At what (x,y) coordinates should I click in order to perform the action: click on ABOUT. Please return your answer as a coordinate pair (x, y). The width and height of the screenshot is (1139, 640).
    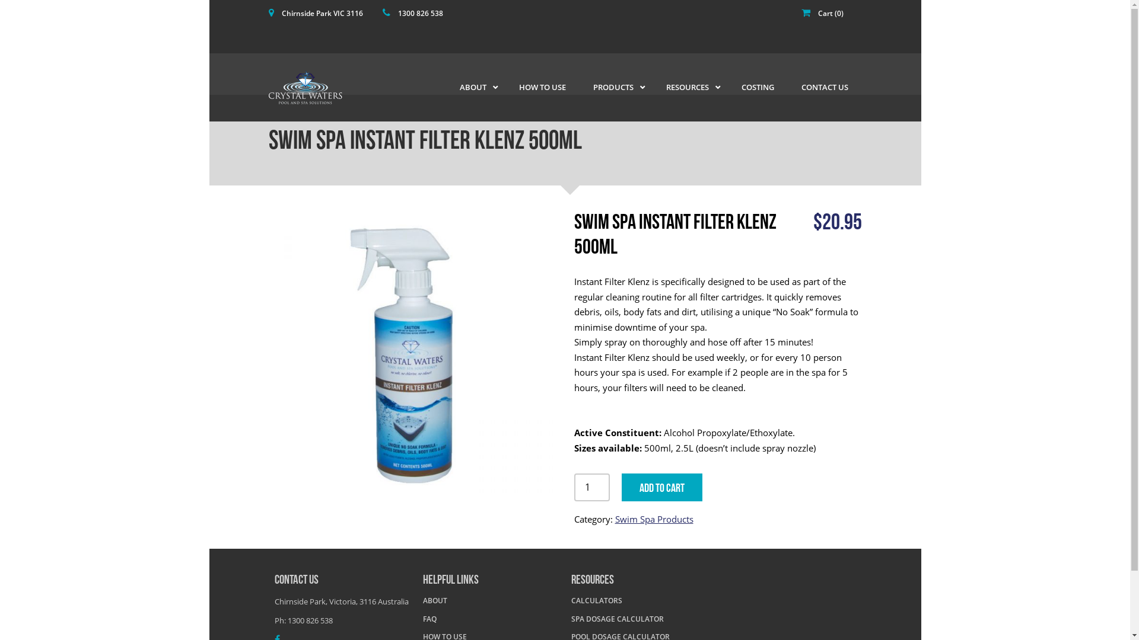
    Looking at the image, I should click on (434, 601).